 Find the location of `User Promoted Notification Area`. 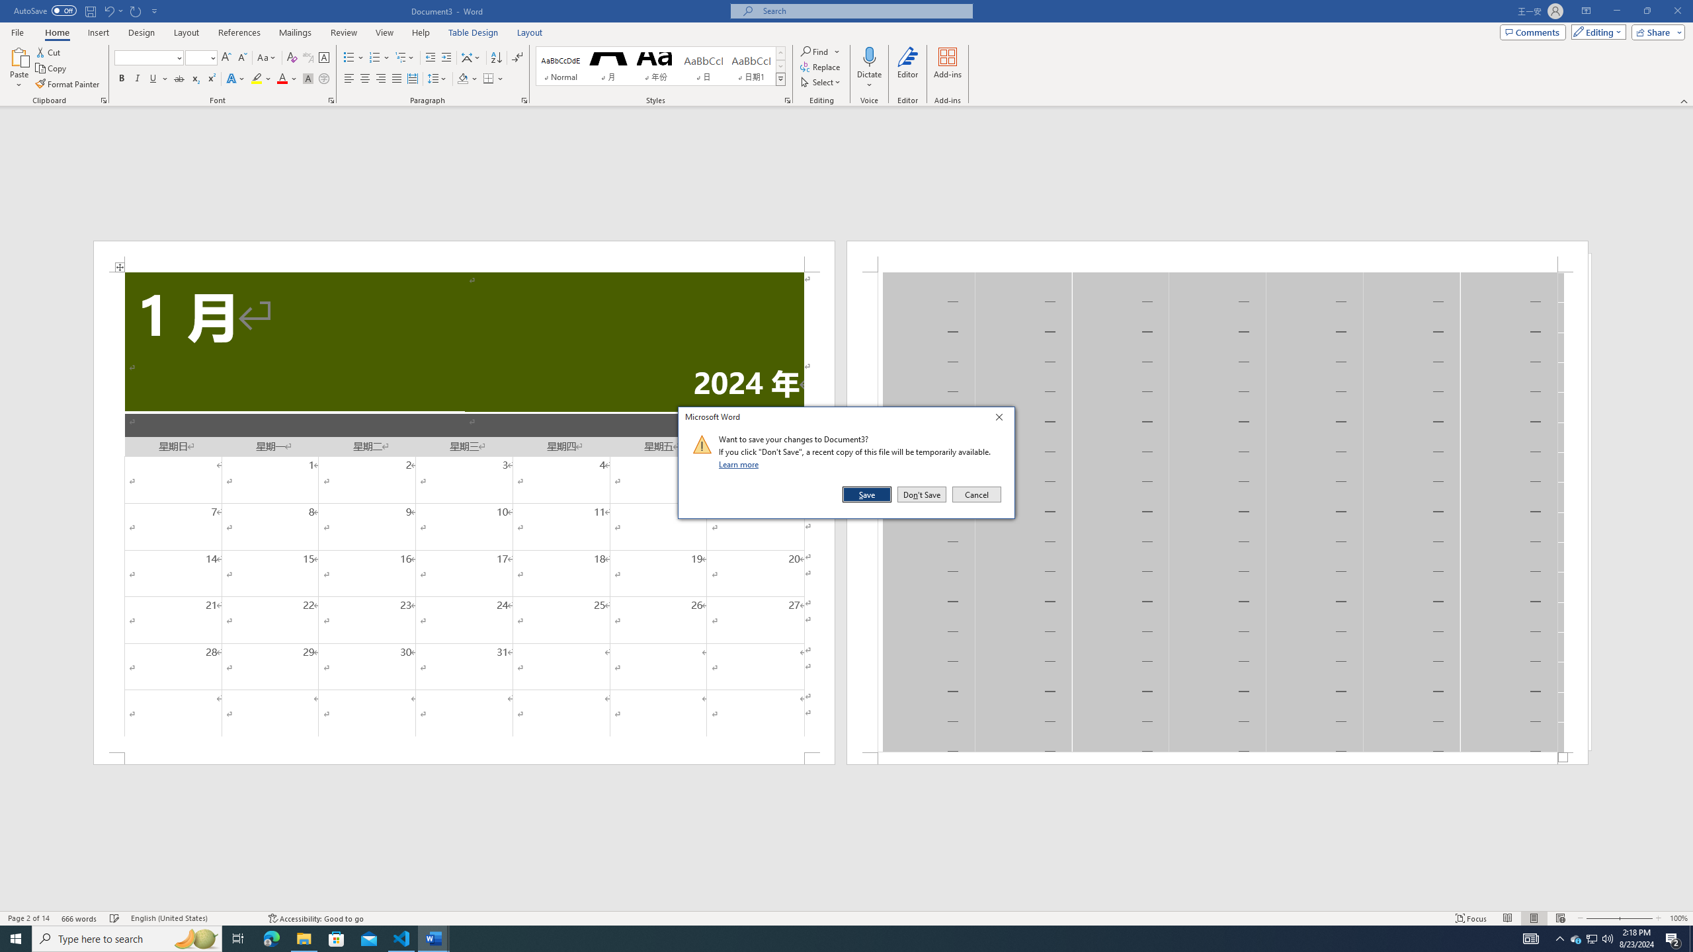

User Promoted Notification Area is located at coordinates (1591, 939).